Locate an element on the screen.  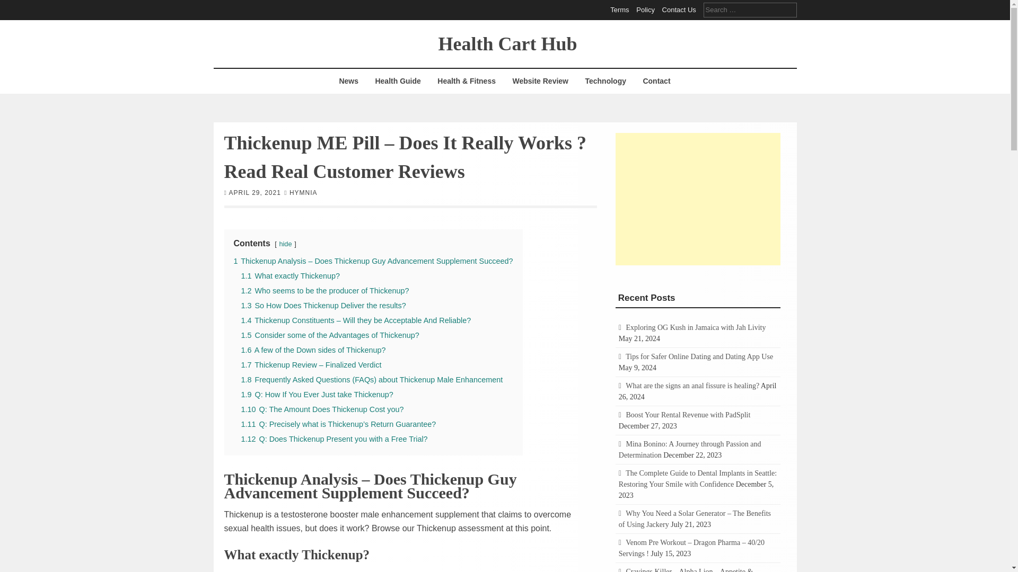
News is located at coordinates (348, 81).